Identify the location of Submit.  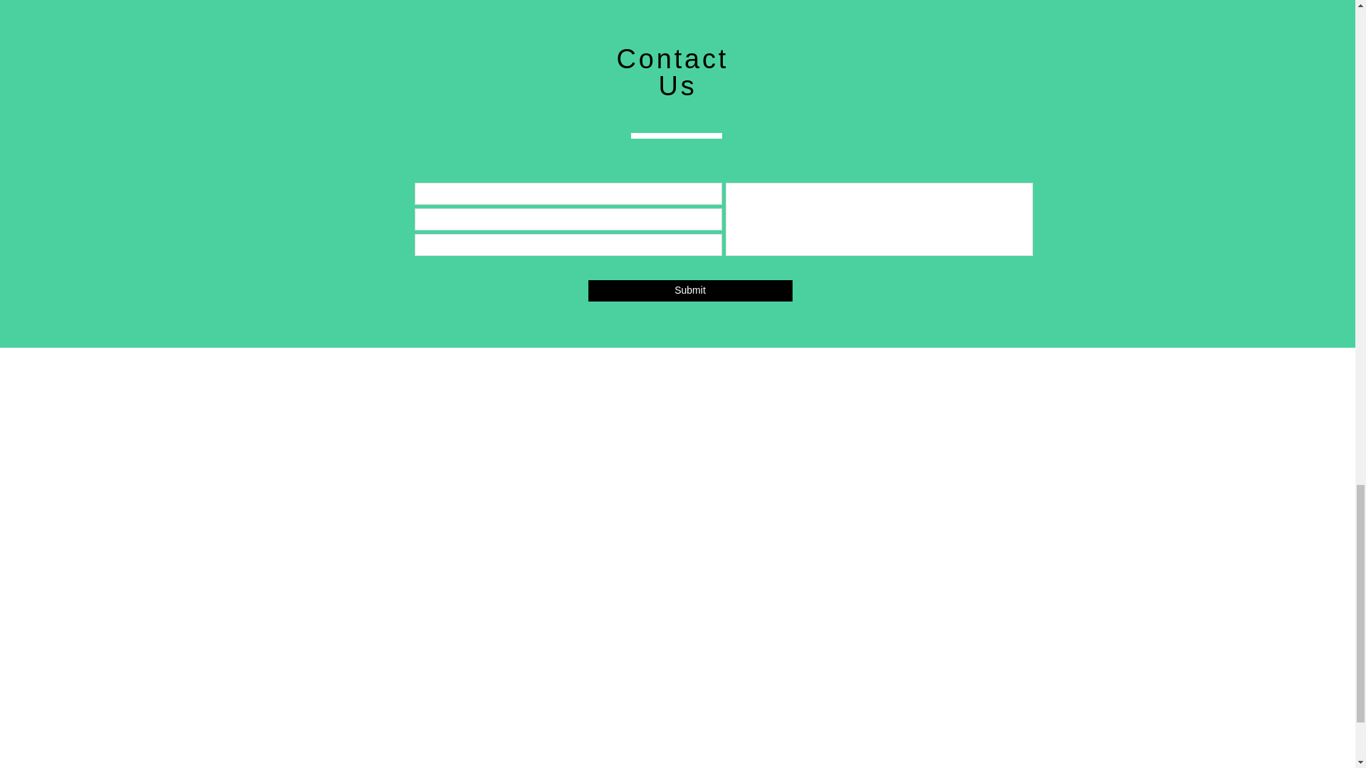
(689, 291).